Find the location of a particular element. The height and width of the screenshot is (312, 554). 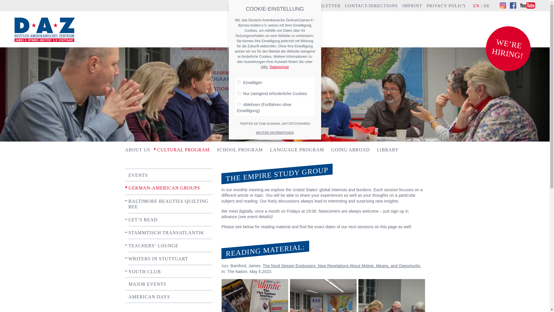

SUCHEN is located at coordinates (298, 5).